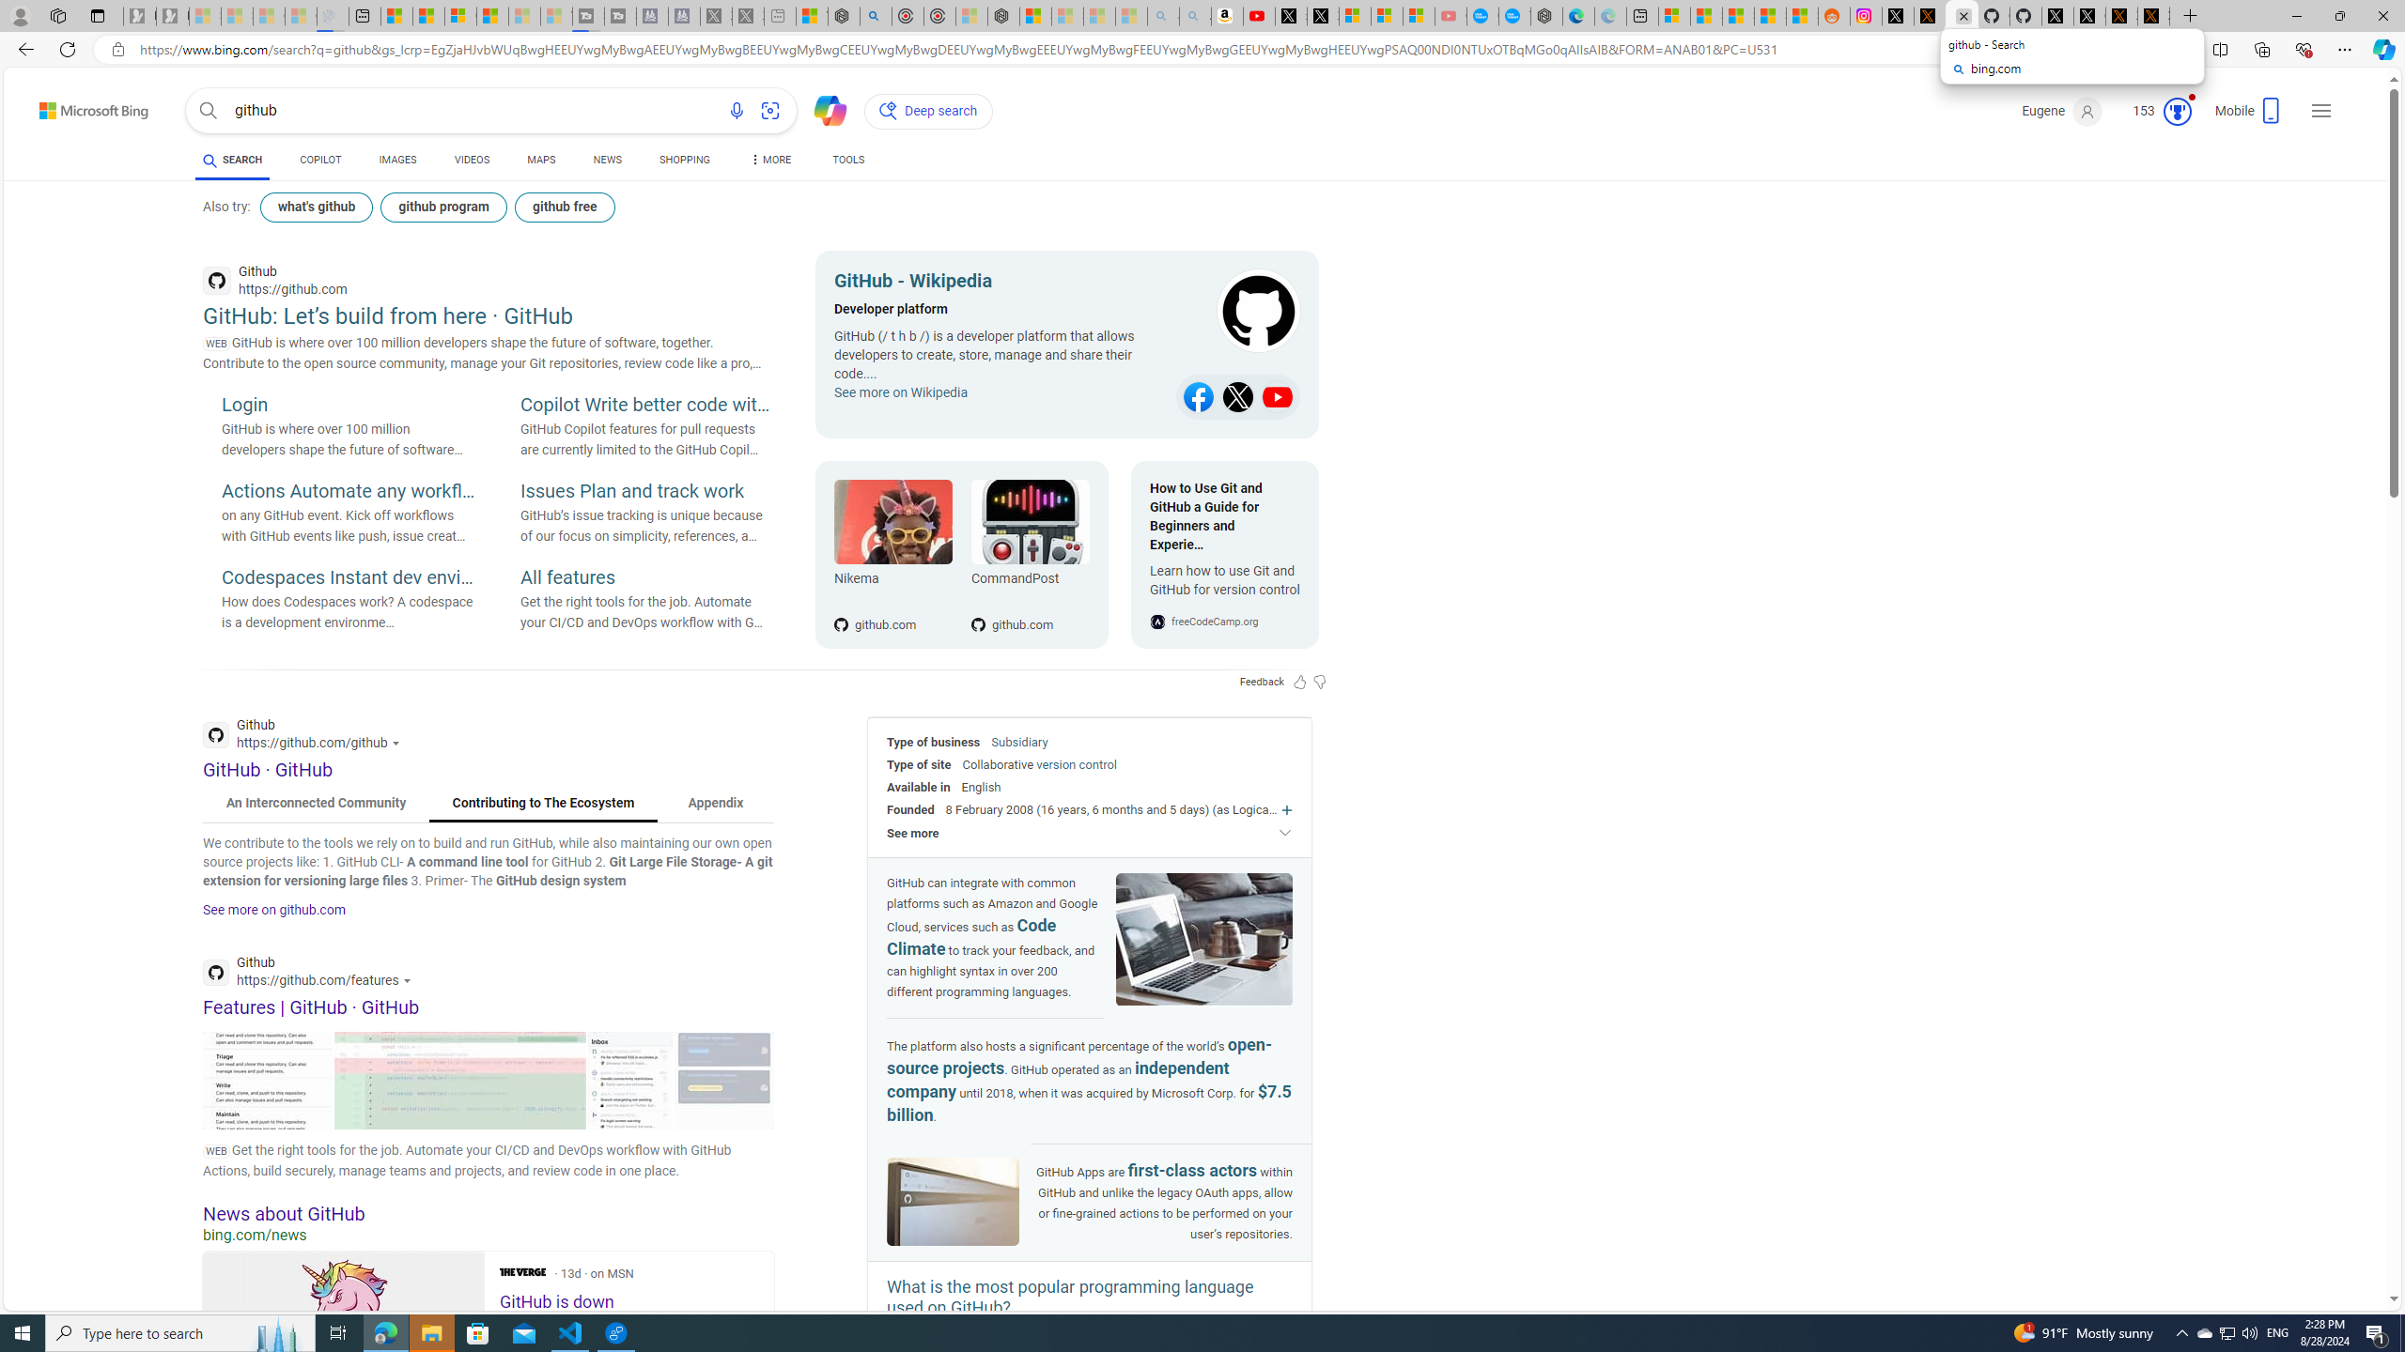 This screenshot has height=1352, width=2405. What do you see at coordinates (2221, 49) in the screenshot?
I see `Split screen` at bounding box center [2221, 49].